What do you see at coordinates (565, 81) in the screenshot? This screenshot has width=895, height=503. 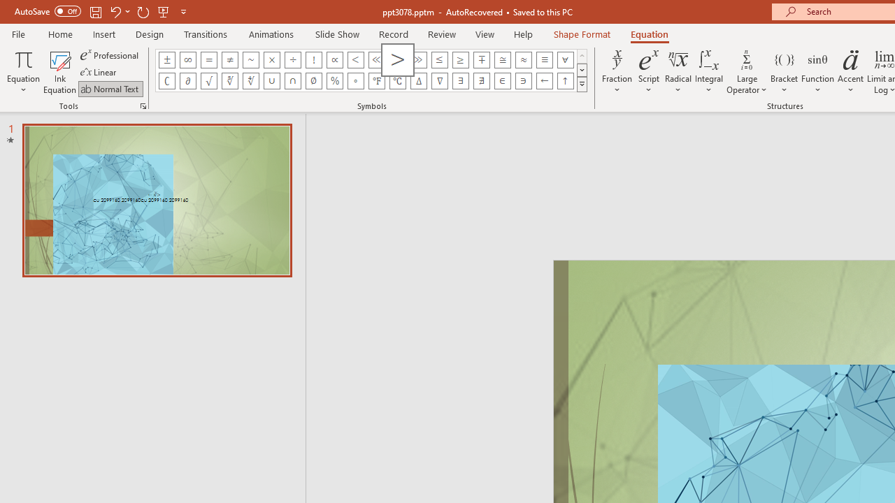 I see `Equation Symbol Up Arrow` at bounding box center [565, 81].